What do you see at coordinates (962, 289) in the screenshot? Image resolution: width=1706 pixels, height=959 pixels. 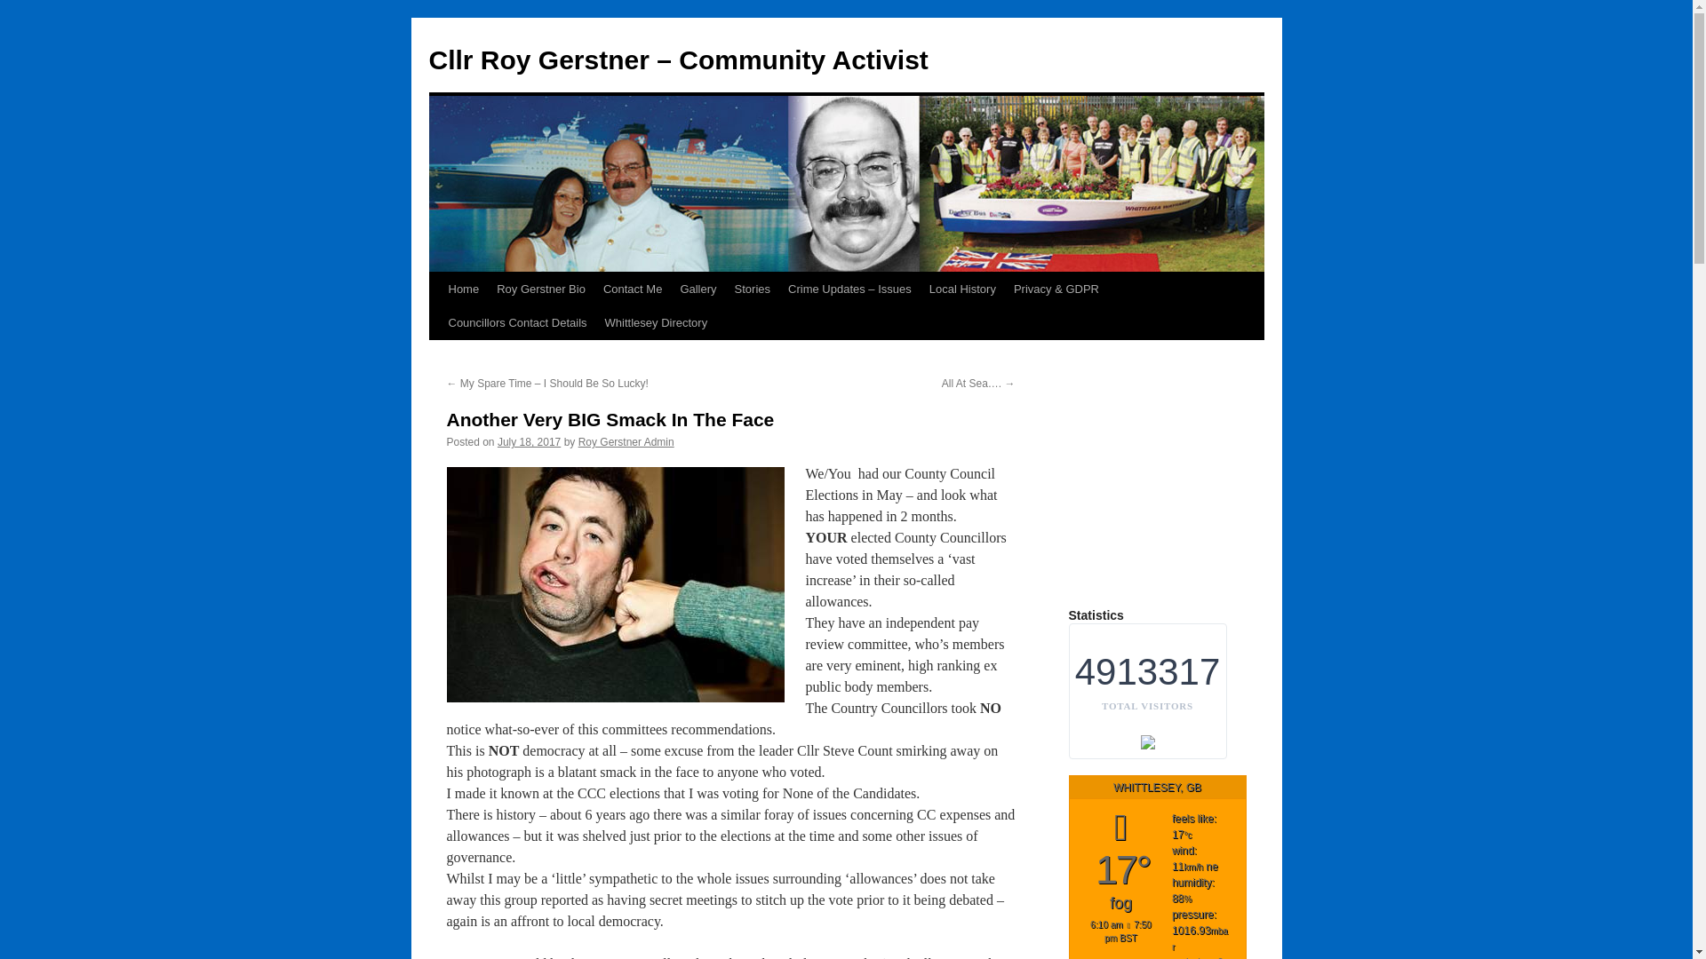 I see `Local History` at bounding box center [962, 289].